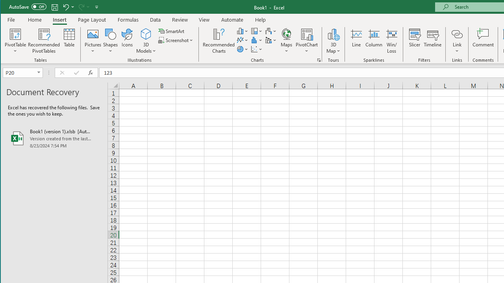 The image size is (504, 283). Describe the element at coordinates (374, 41) in the screenshot. I see `Column` at that location.